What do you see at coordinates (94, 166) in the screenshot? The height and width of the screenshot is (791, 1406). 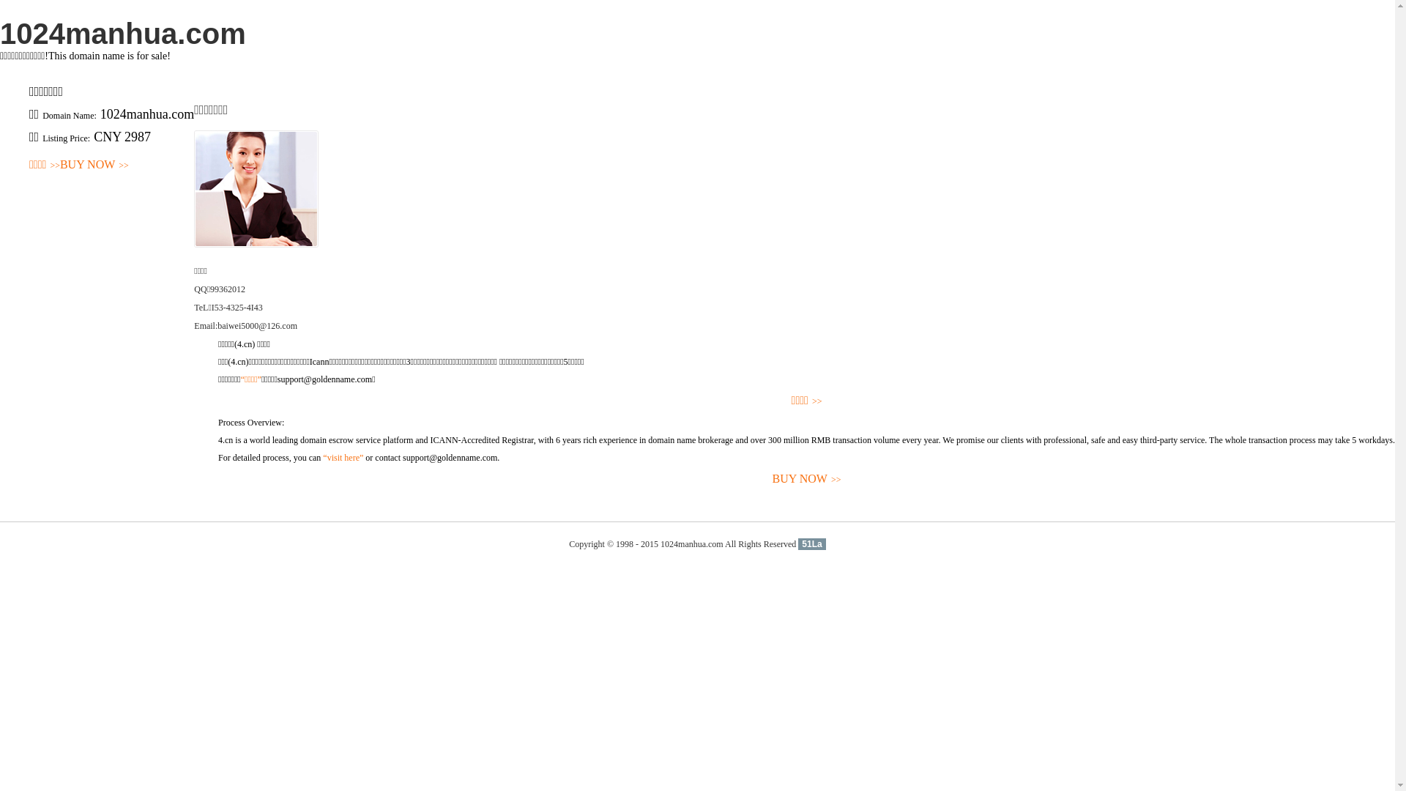 I see `BUY NOW>>` at bounding box center [94, 166].